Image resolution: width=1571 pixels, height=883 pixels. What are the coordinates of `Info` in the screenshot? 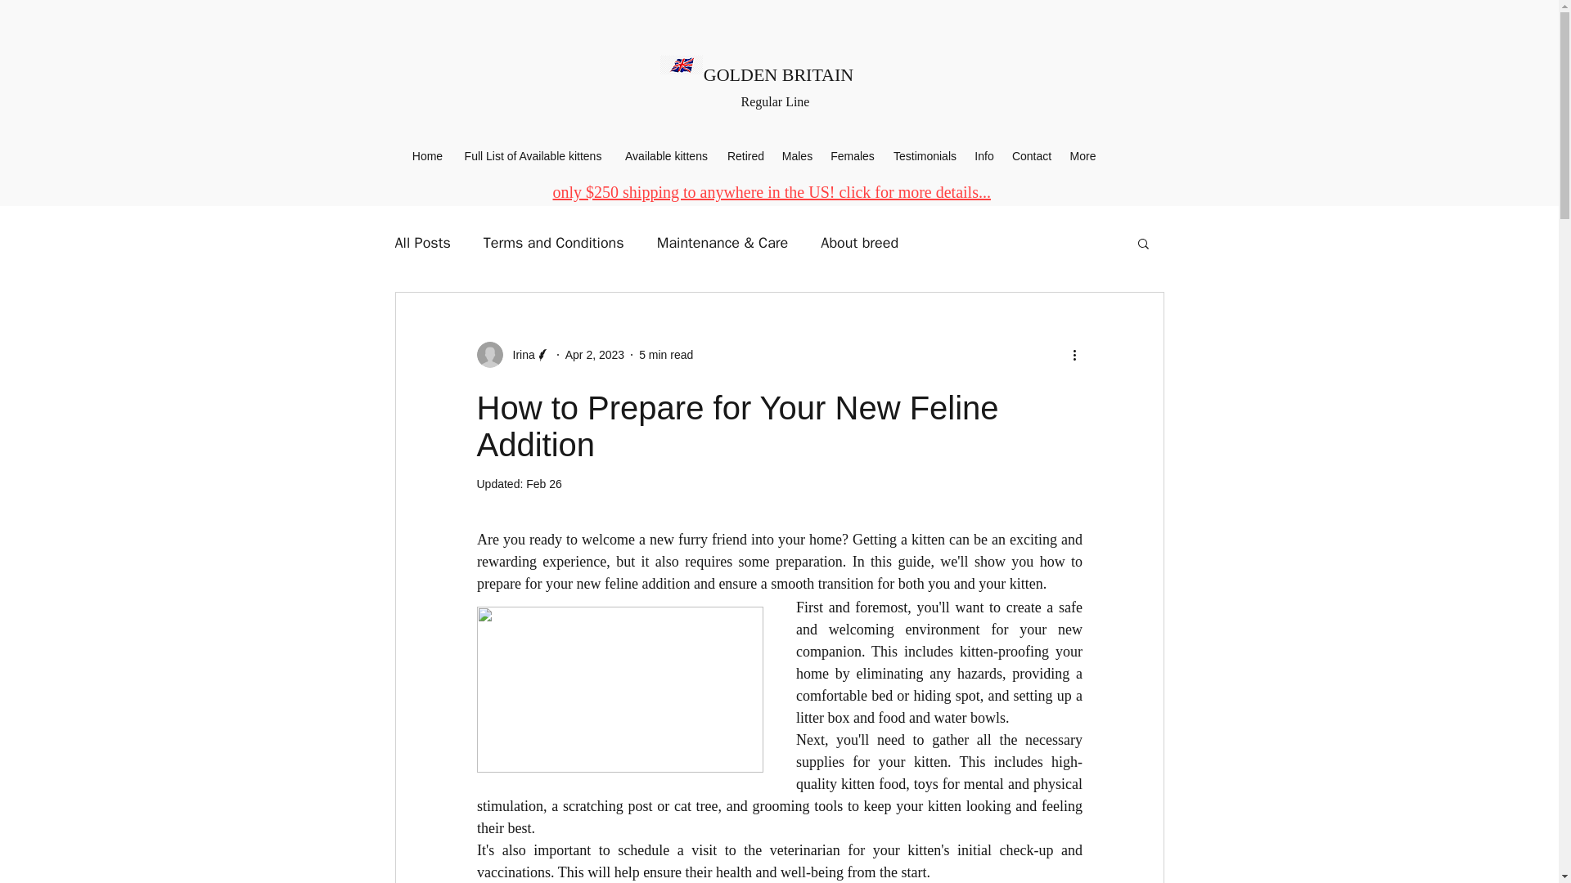 It's located at (984, 156).